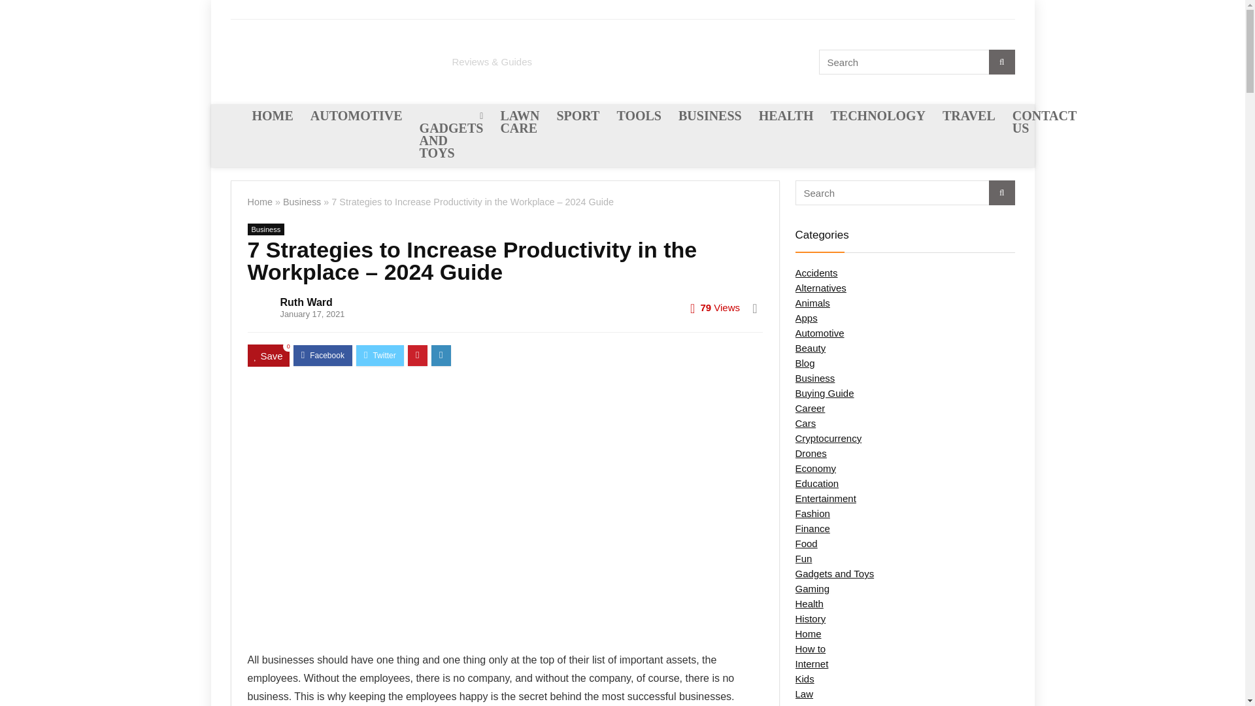 This screenshot has height=706, width=1255. Describe the element at coordinates (1045, 123) in the screenshot. I see `CONTACT US` at that location.